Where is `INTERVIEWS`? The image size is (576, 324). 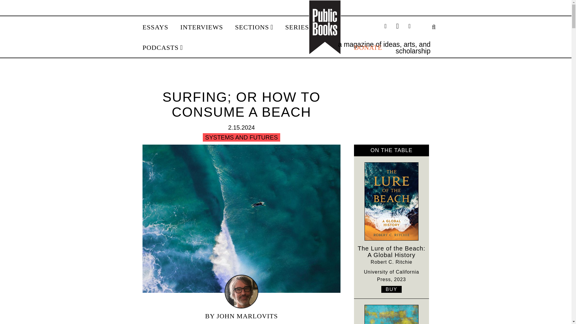
INTERVIEWS is located at coordinates (202, 27).